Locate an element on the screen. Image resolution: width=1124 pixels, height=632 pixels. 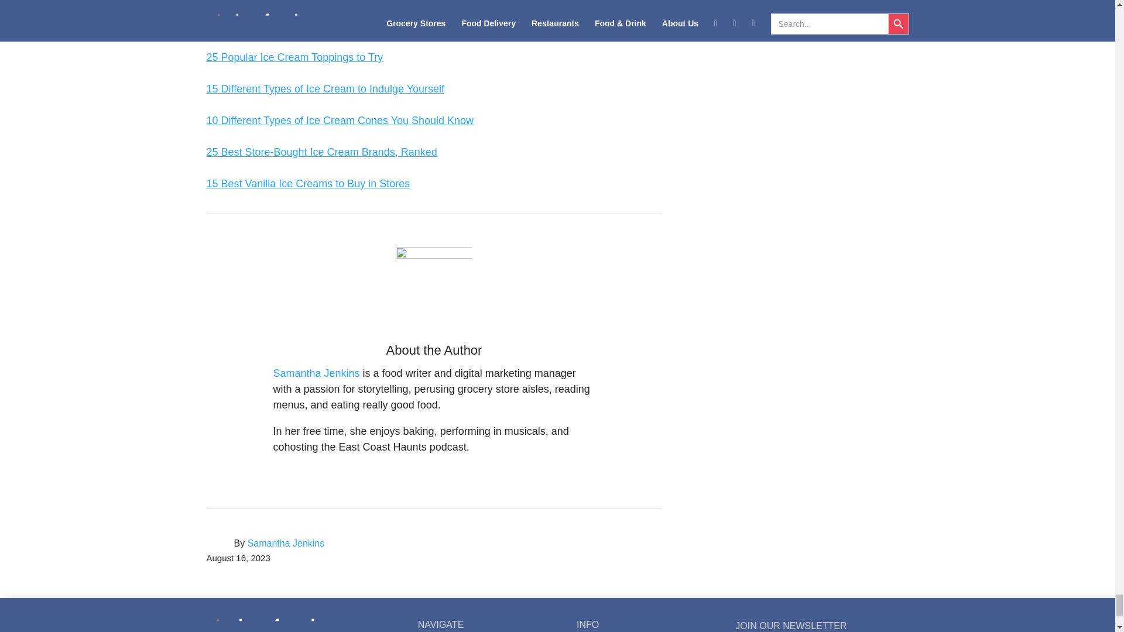
shopfood-Logo-Final-PNG is located at coordinates (283, 624).